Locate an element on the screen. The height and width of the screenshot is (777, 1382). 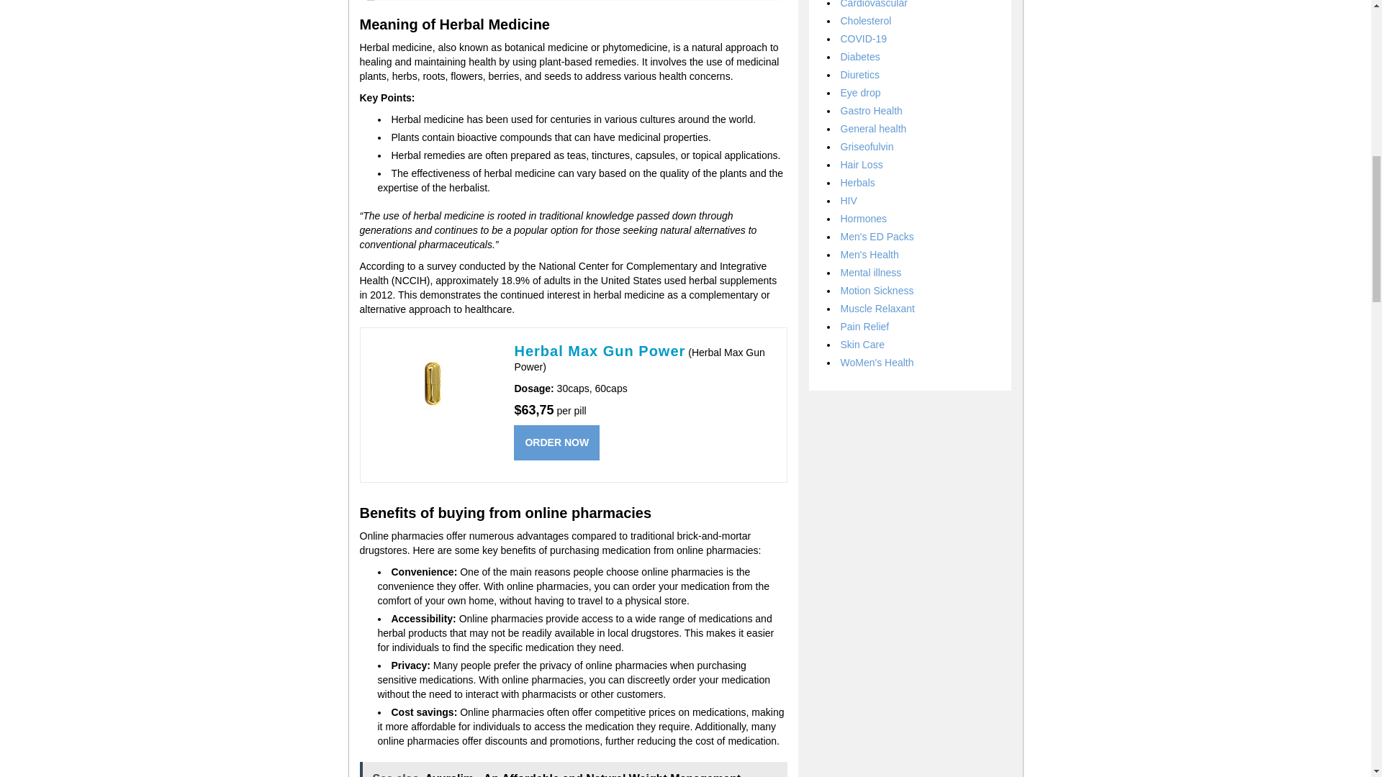
Diabetes is located at coordinates (860, 57).